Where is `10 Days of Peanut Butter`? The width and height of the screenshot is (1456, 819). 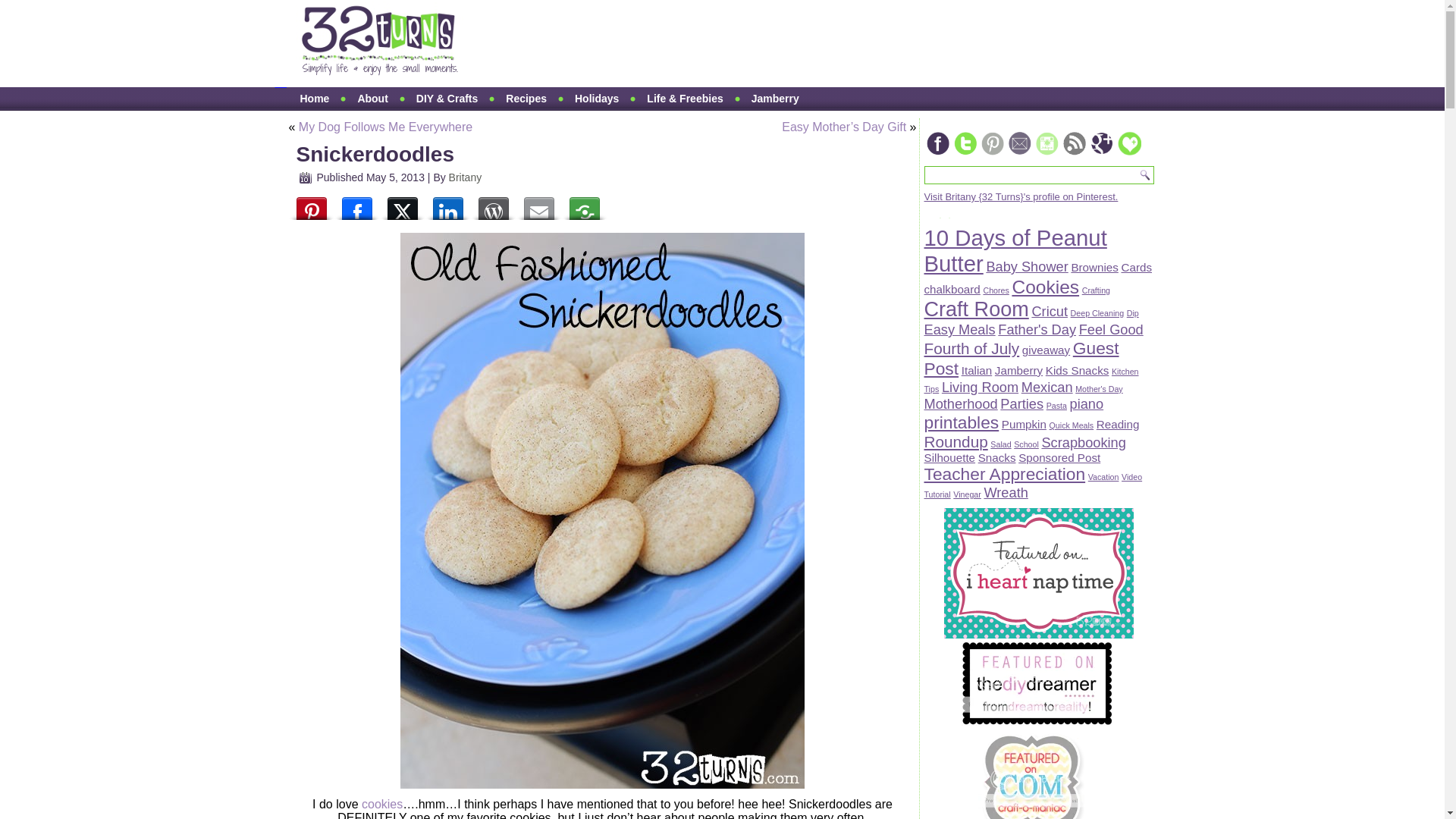
10 Days of Peanut Butter is located at coordinates (1015, 250).